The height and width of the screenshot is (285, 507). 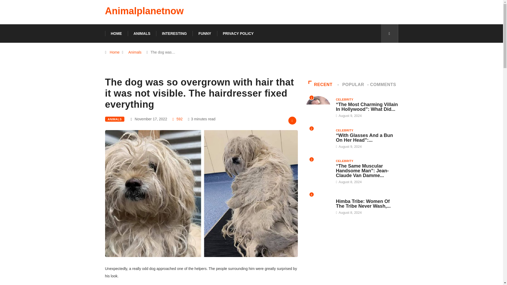 What do you see at coordinates (115, 119) in the screenshot?
I see `ANIMALS` at bounding box center [115, 119].